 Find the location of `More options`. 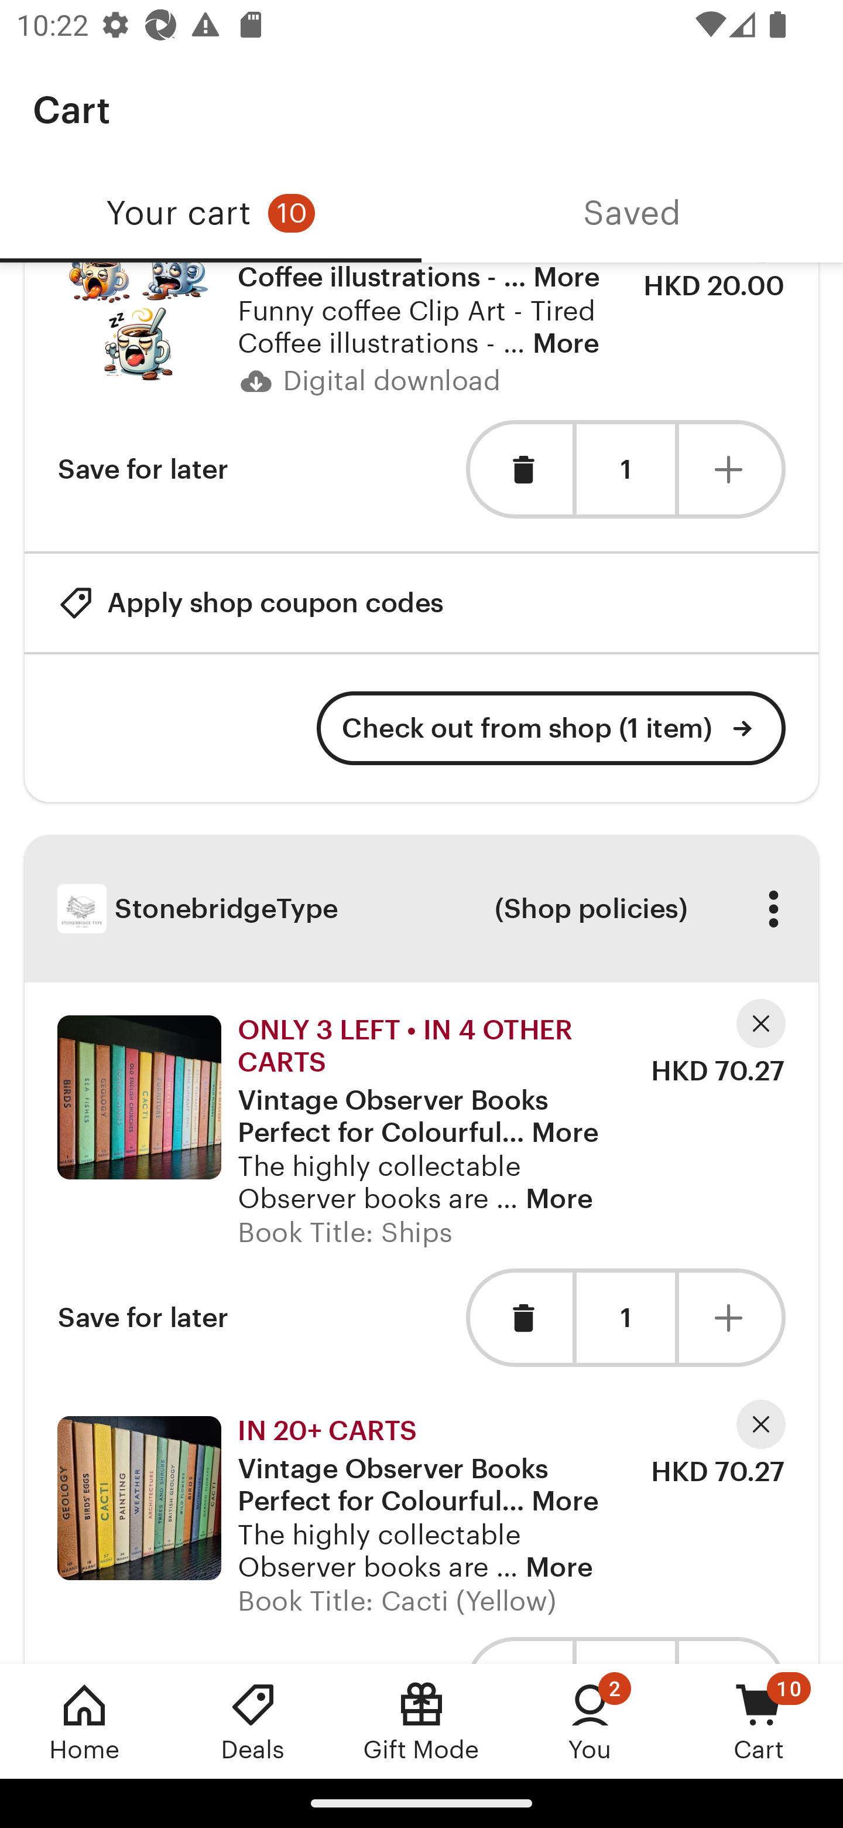

More options is located at coordinates (773, 908).